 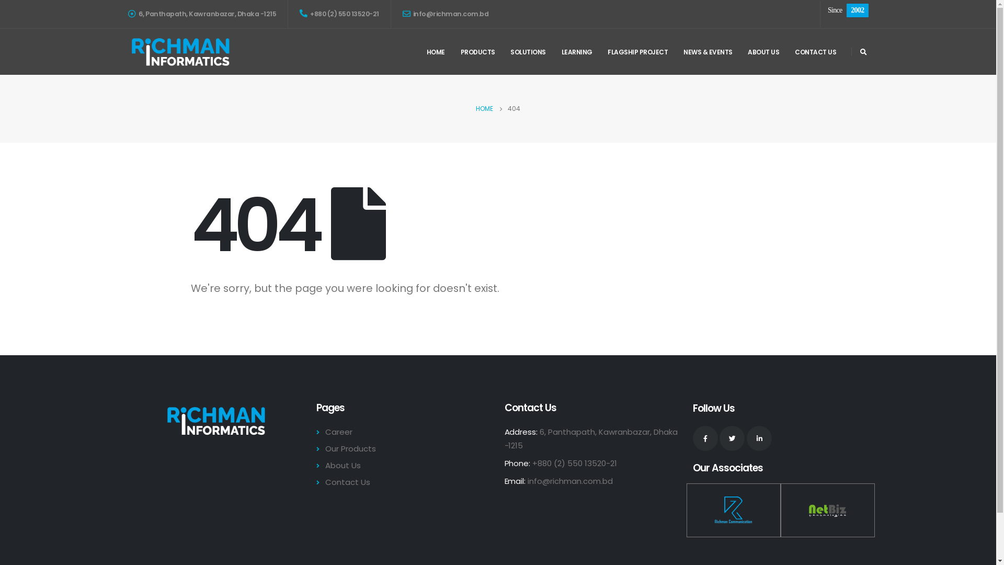 What do you see at coordinates (705, 438) in the screenshot?
I see `Facebook` at bounding box center [705, 438].